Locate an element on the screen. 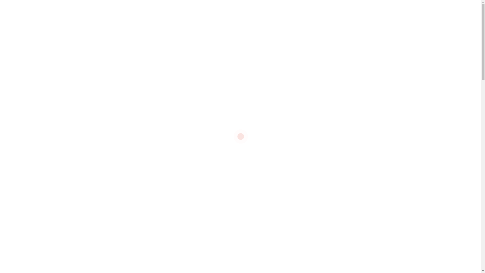  Verlatingsangst is located at coordinates (344, 211).